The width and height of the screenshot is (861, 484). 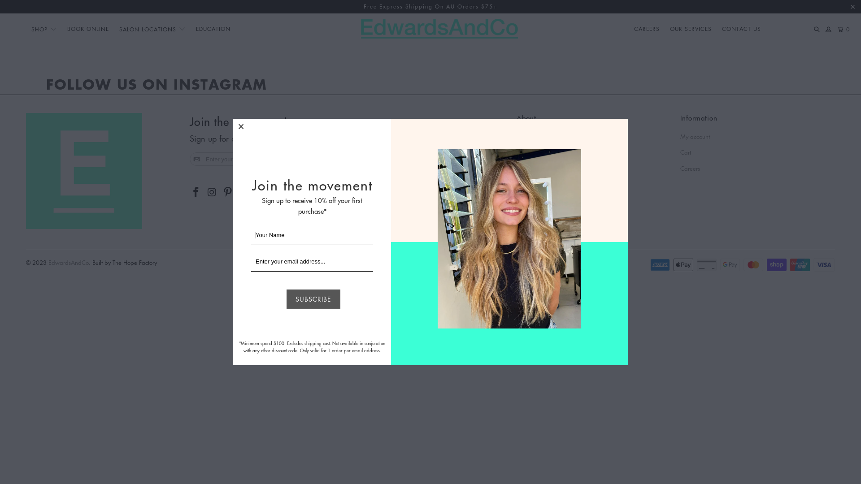 I want to click on OUR SERVICES, so click(x=691, y=30).